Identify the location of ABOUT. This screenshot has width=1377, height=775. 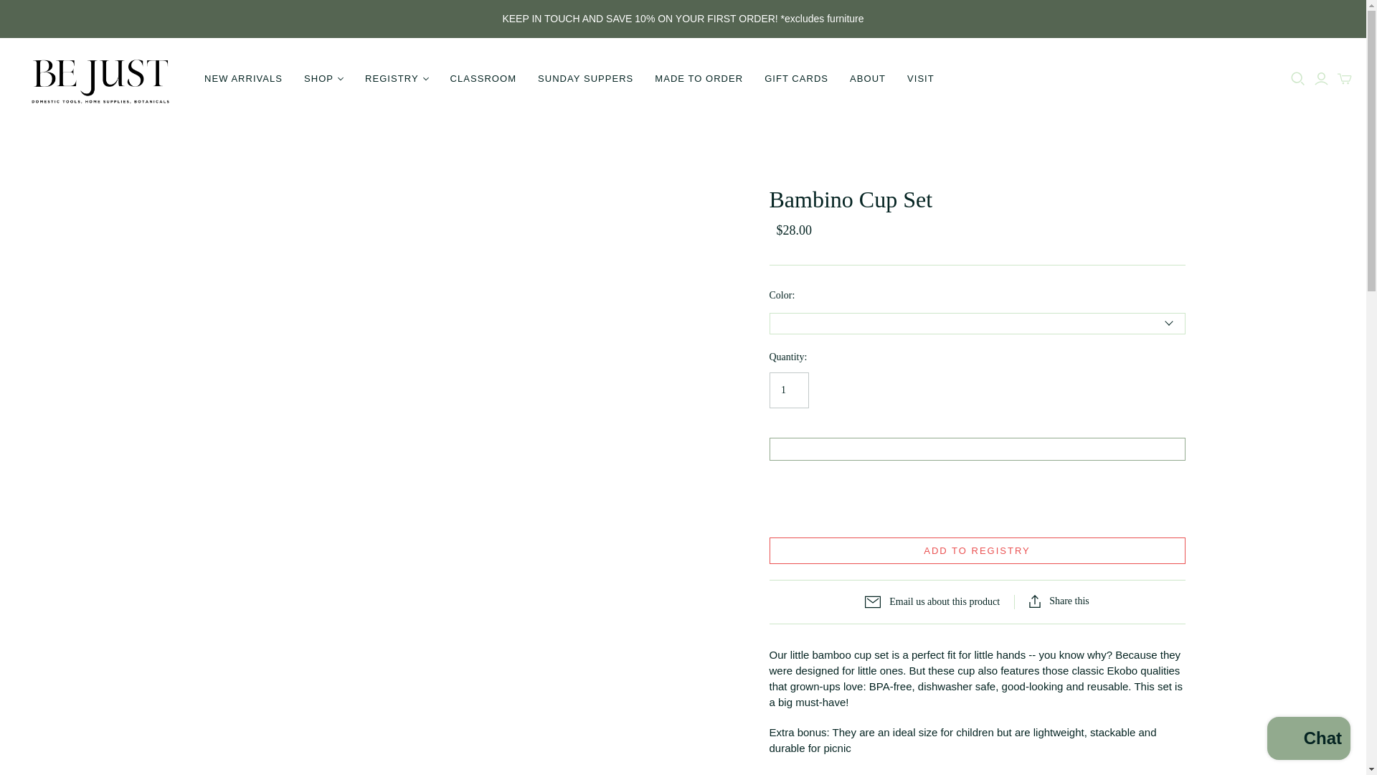
(867, 79).